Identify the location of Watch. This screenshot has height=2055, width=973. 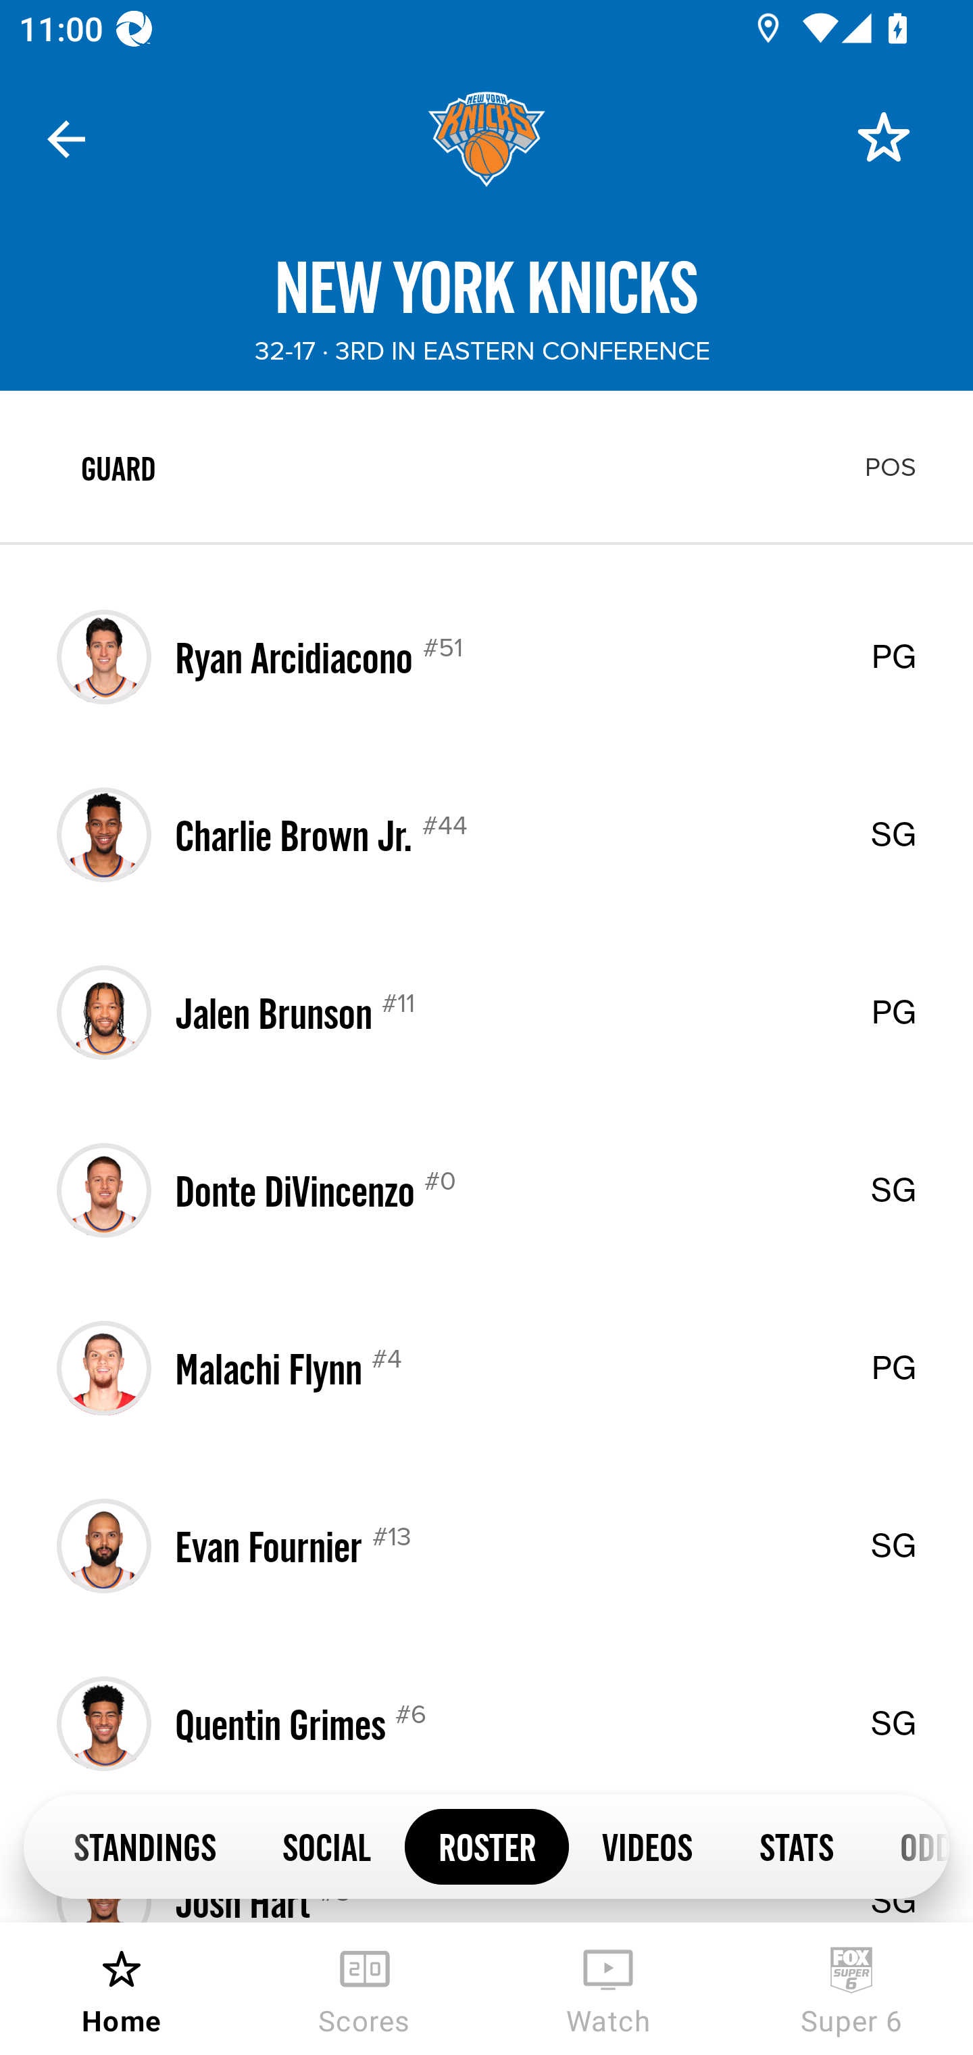
(608, 1989).